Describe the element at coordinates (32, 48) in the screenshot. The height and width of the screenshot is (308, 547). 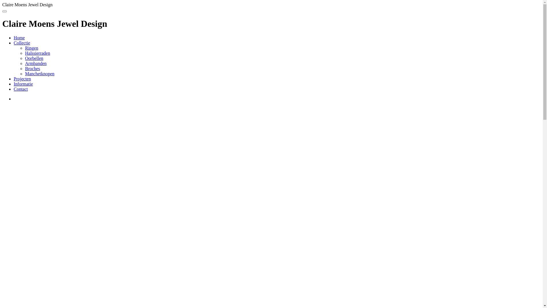
I see `Ringen` at that location.